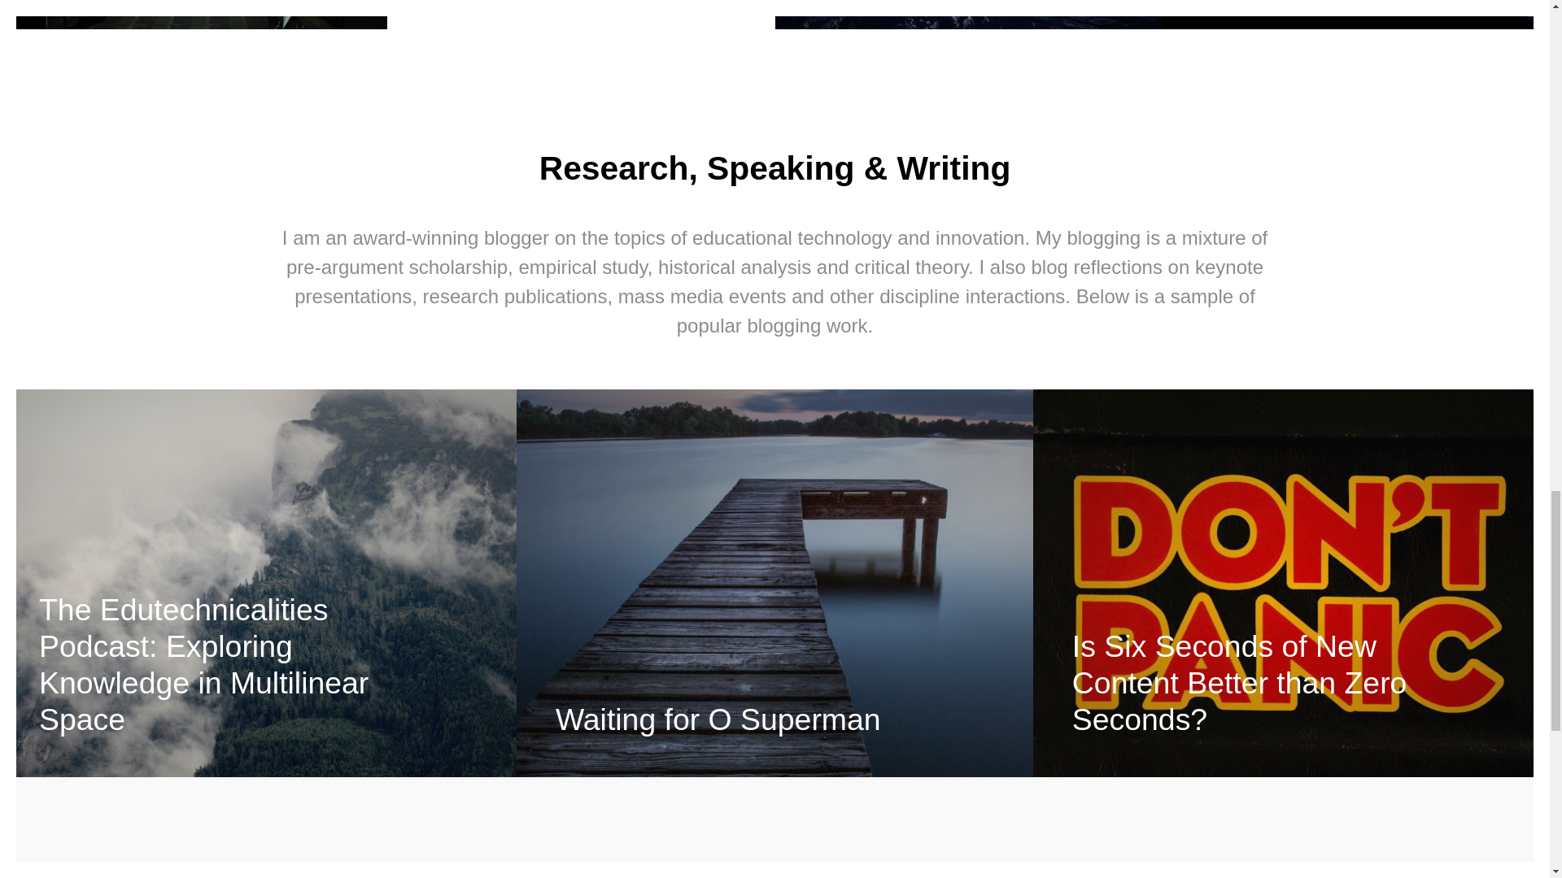 Image resolution: width=1562 pixels, height=878 pixels. I want to click on Is Six Seconds of New Content Better than Zero Seconds?, so click(1239, 683).